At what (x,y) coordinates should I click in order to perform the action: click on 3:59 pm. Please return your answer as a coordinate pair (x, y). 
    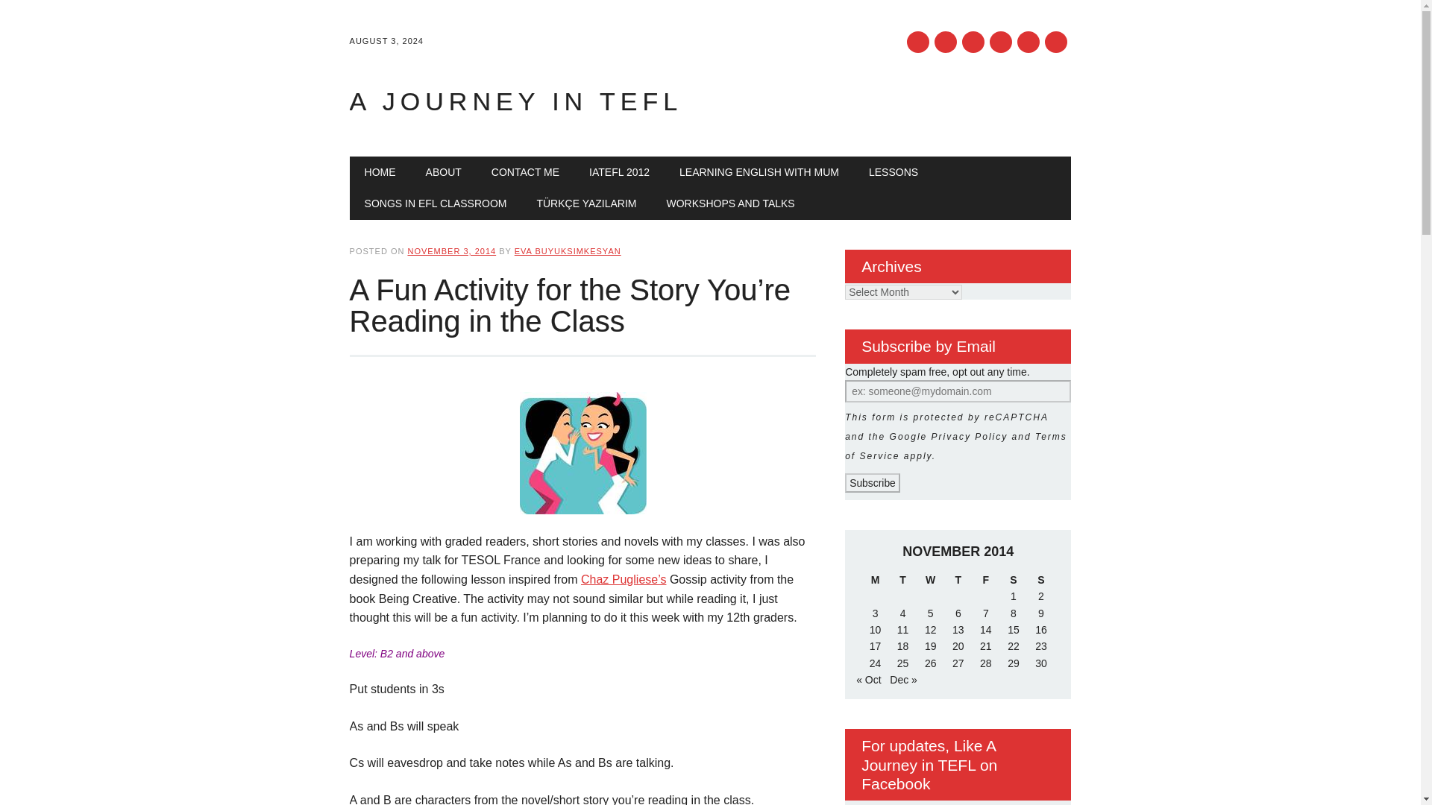
    Looking at the image, I should click on (450, 250).